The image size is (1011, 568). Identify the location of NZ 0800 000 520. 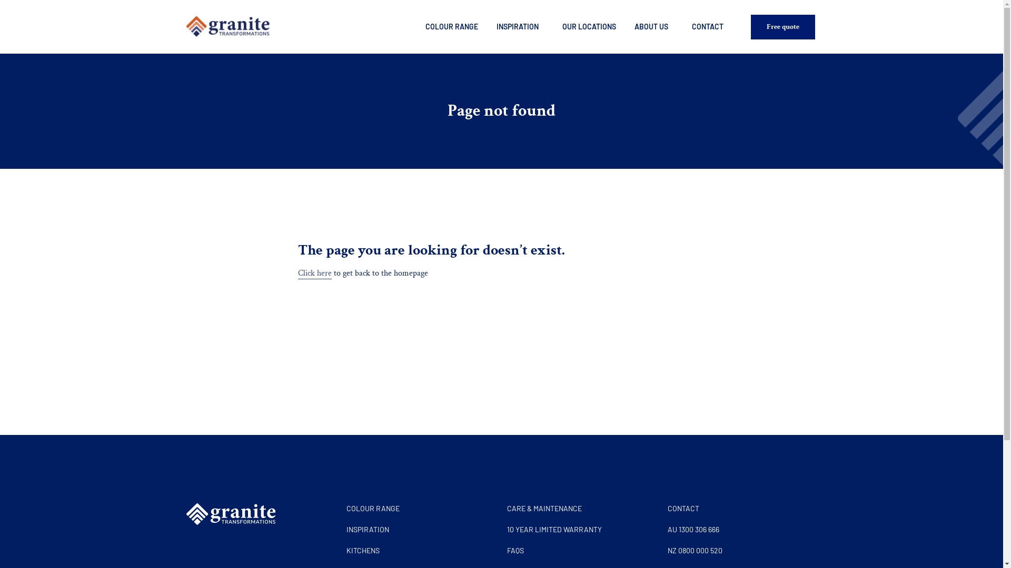
(742, 551).